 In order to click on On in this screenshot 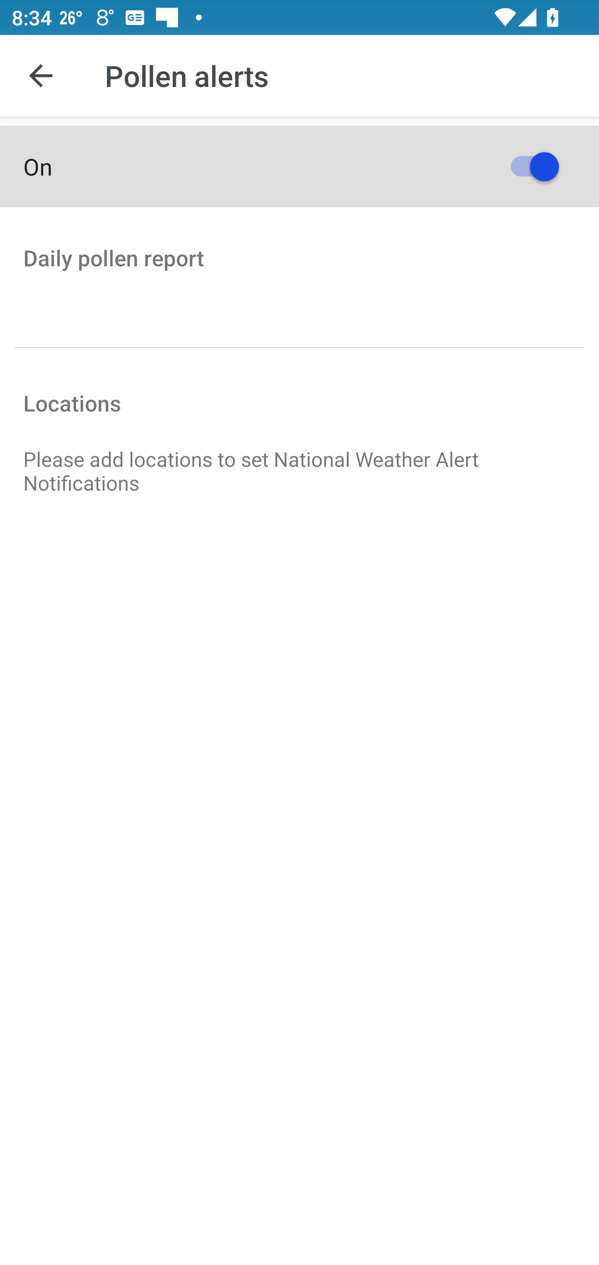, I will do `click(299, 166)`.